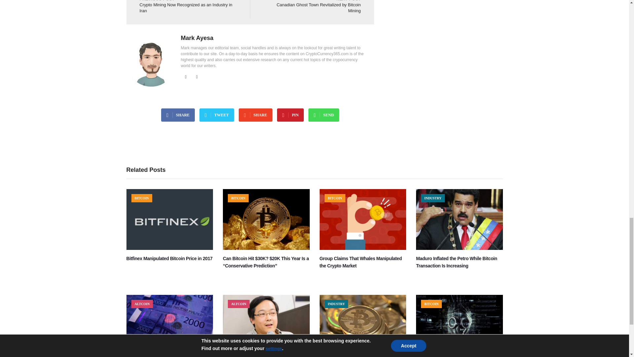 The width and height of the screenshot is (634, 357). What do you see at coordinates (197, 38) in the screenshot?
I see `Posts by Mark Ayesa` at bounding box center [197, 38].